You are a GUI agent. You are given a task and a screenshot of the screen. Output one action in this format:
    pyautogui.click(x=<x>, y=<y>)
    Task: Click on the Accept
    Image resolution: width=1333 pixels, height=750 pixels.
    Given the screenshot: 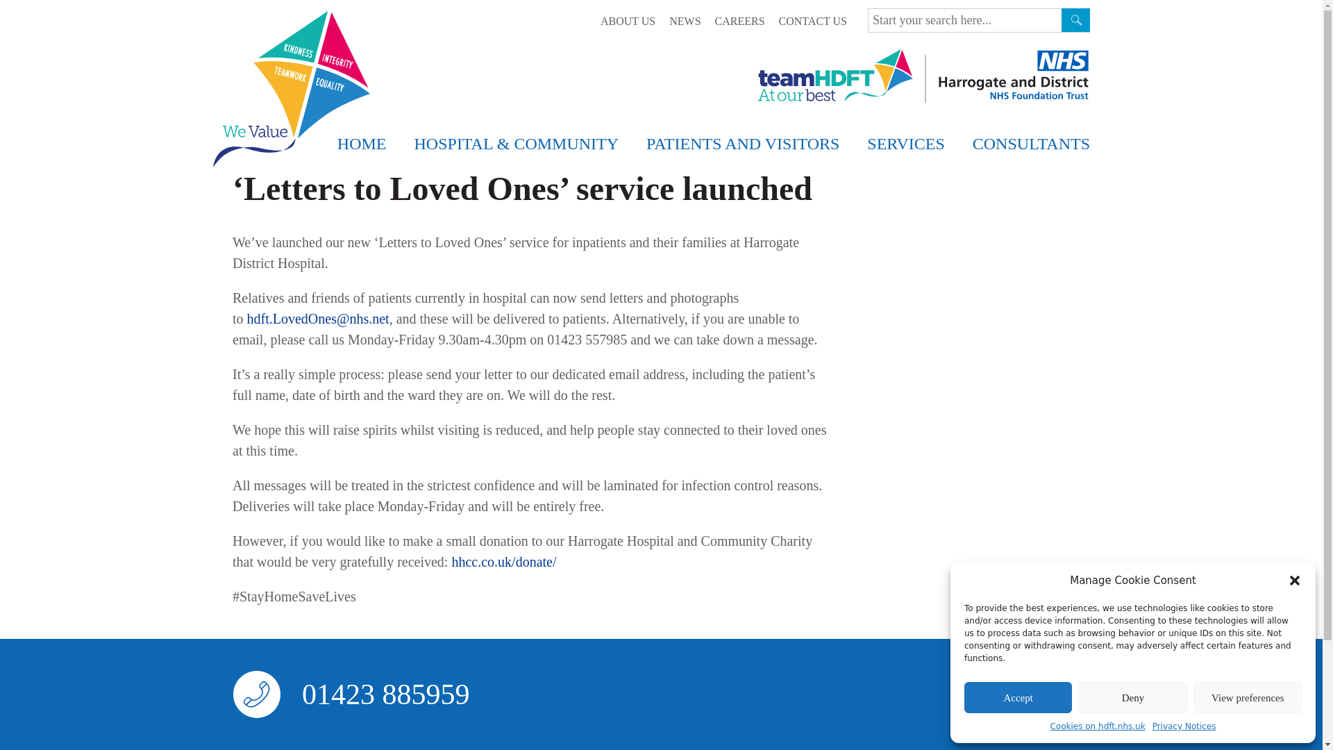 What is the action you would take?
    pyautogui.click(x=1018, y=697)
    